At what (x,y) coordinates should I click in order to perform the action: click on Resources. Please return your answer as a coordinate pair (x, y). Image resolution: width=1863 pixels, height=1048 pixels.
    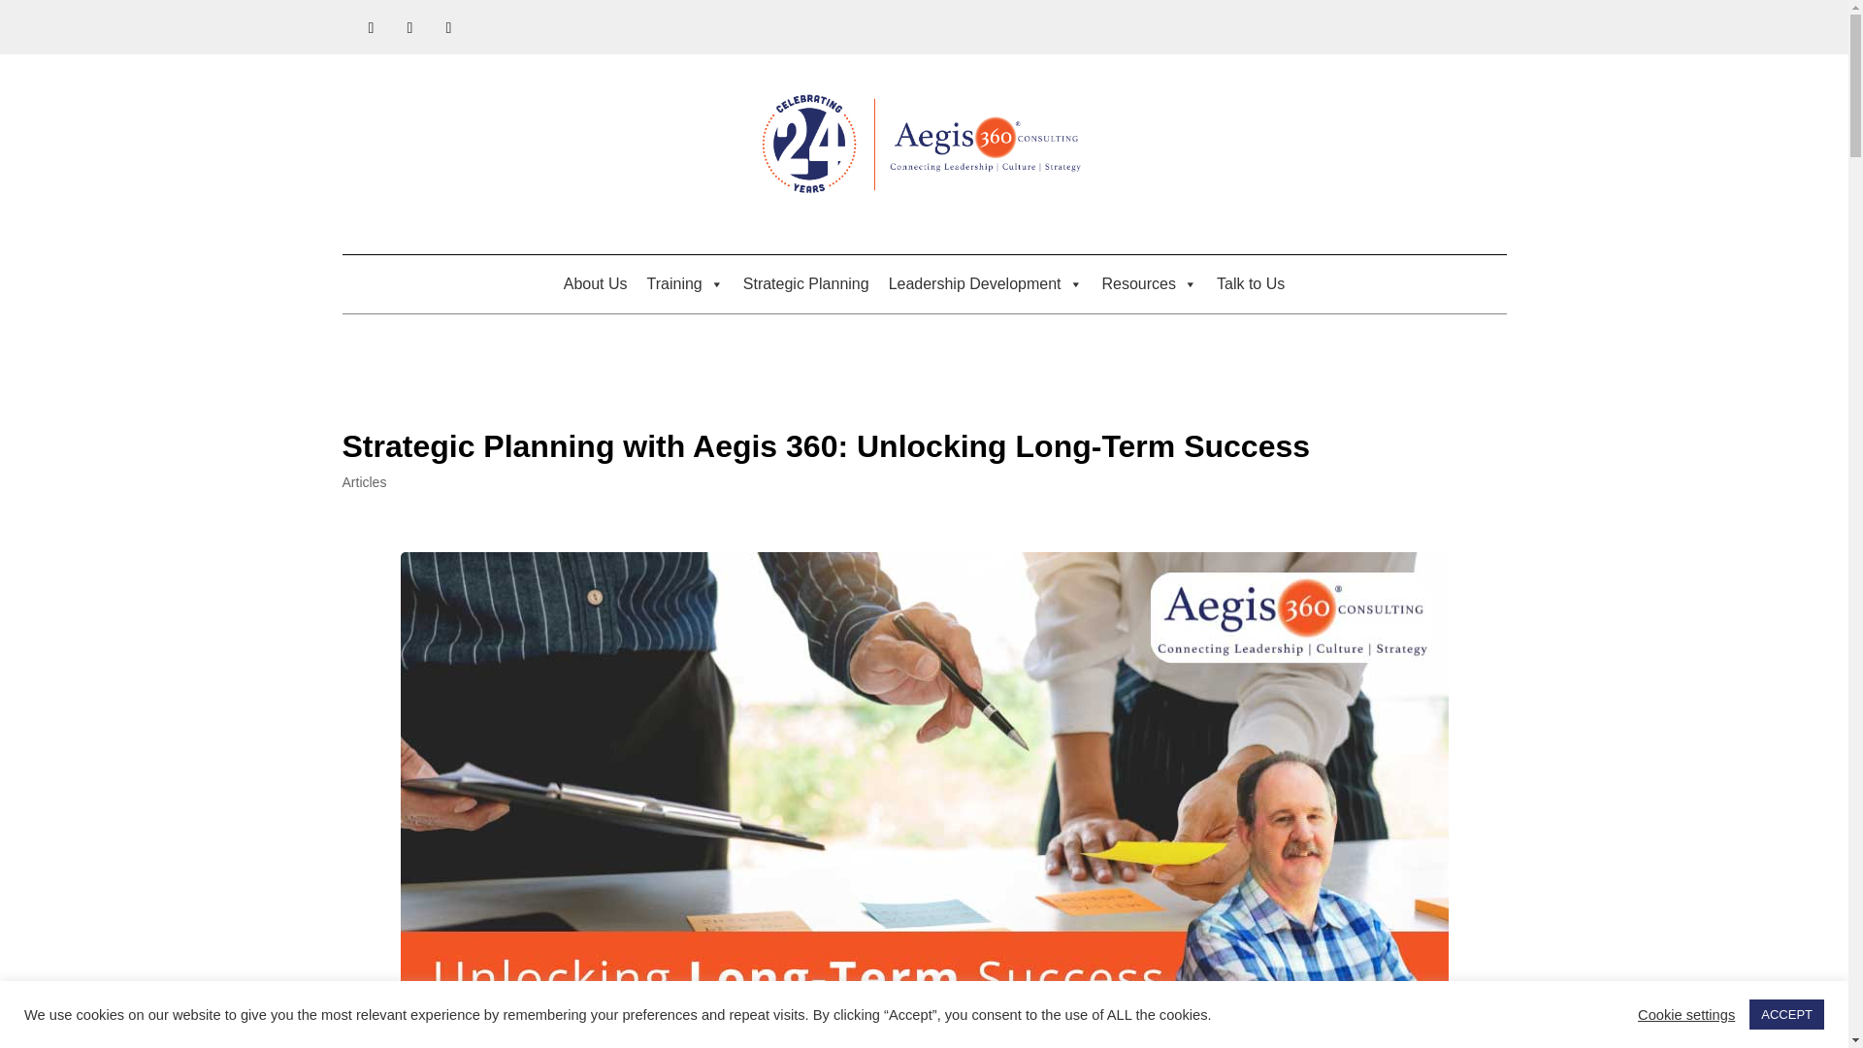
    Looking at the image, I should click on (1149, 284).